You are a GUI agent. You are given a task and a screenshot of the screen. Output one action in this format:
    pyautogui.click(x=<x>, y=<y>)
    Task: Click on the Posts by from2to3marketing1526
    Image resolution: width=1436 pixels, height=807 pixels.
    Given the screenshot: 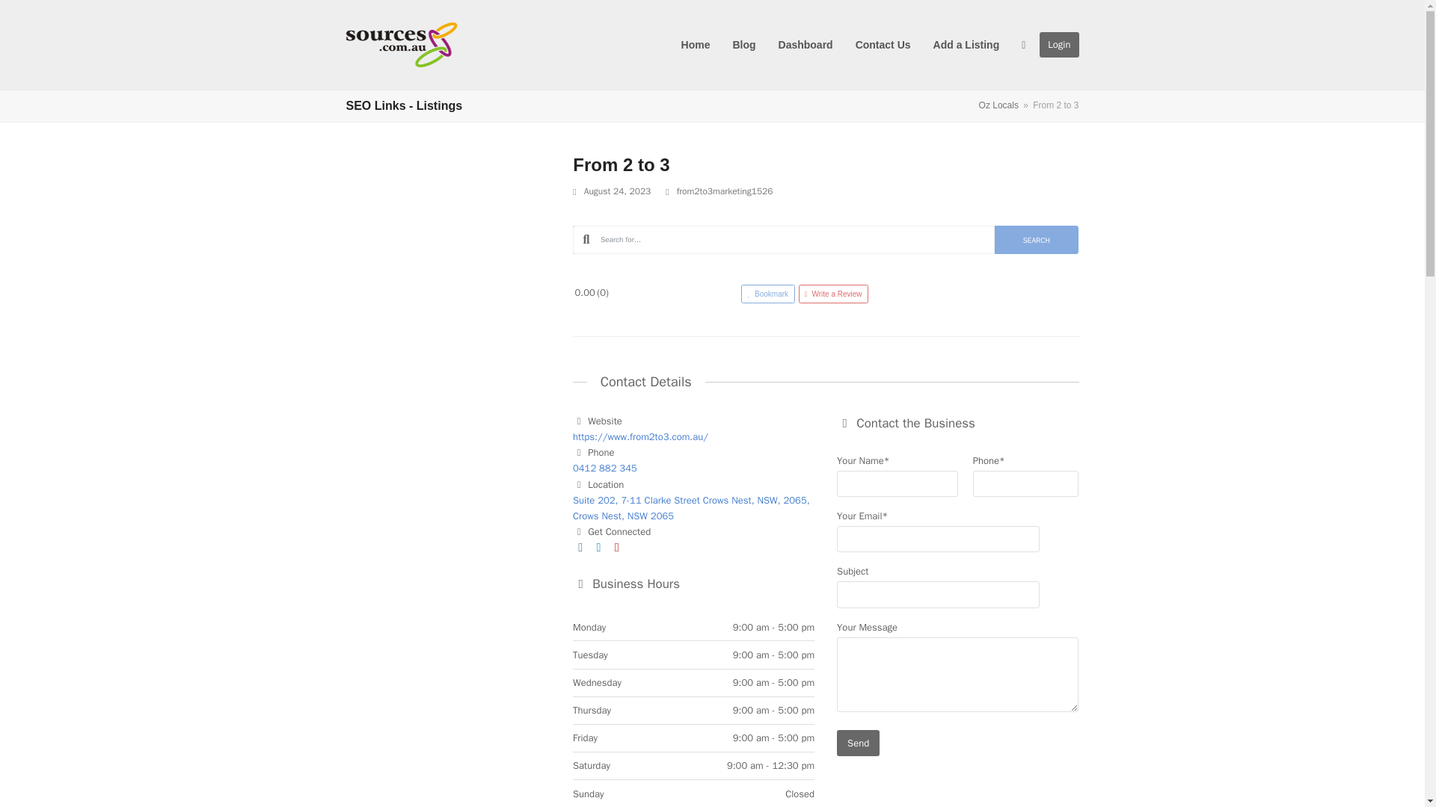 What is the action you would take?
    pyautogui.click(x=725, y=191)
    